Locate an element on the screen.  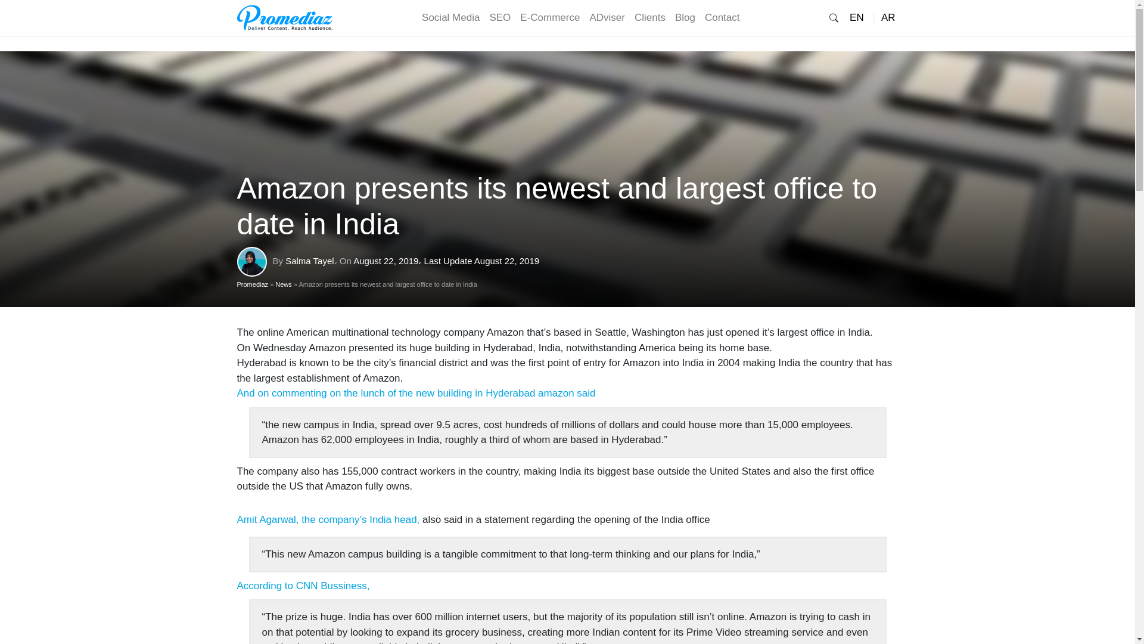
News is located at coordinates (284, 283).